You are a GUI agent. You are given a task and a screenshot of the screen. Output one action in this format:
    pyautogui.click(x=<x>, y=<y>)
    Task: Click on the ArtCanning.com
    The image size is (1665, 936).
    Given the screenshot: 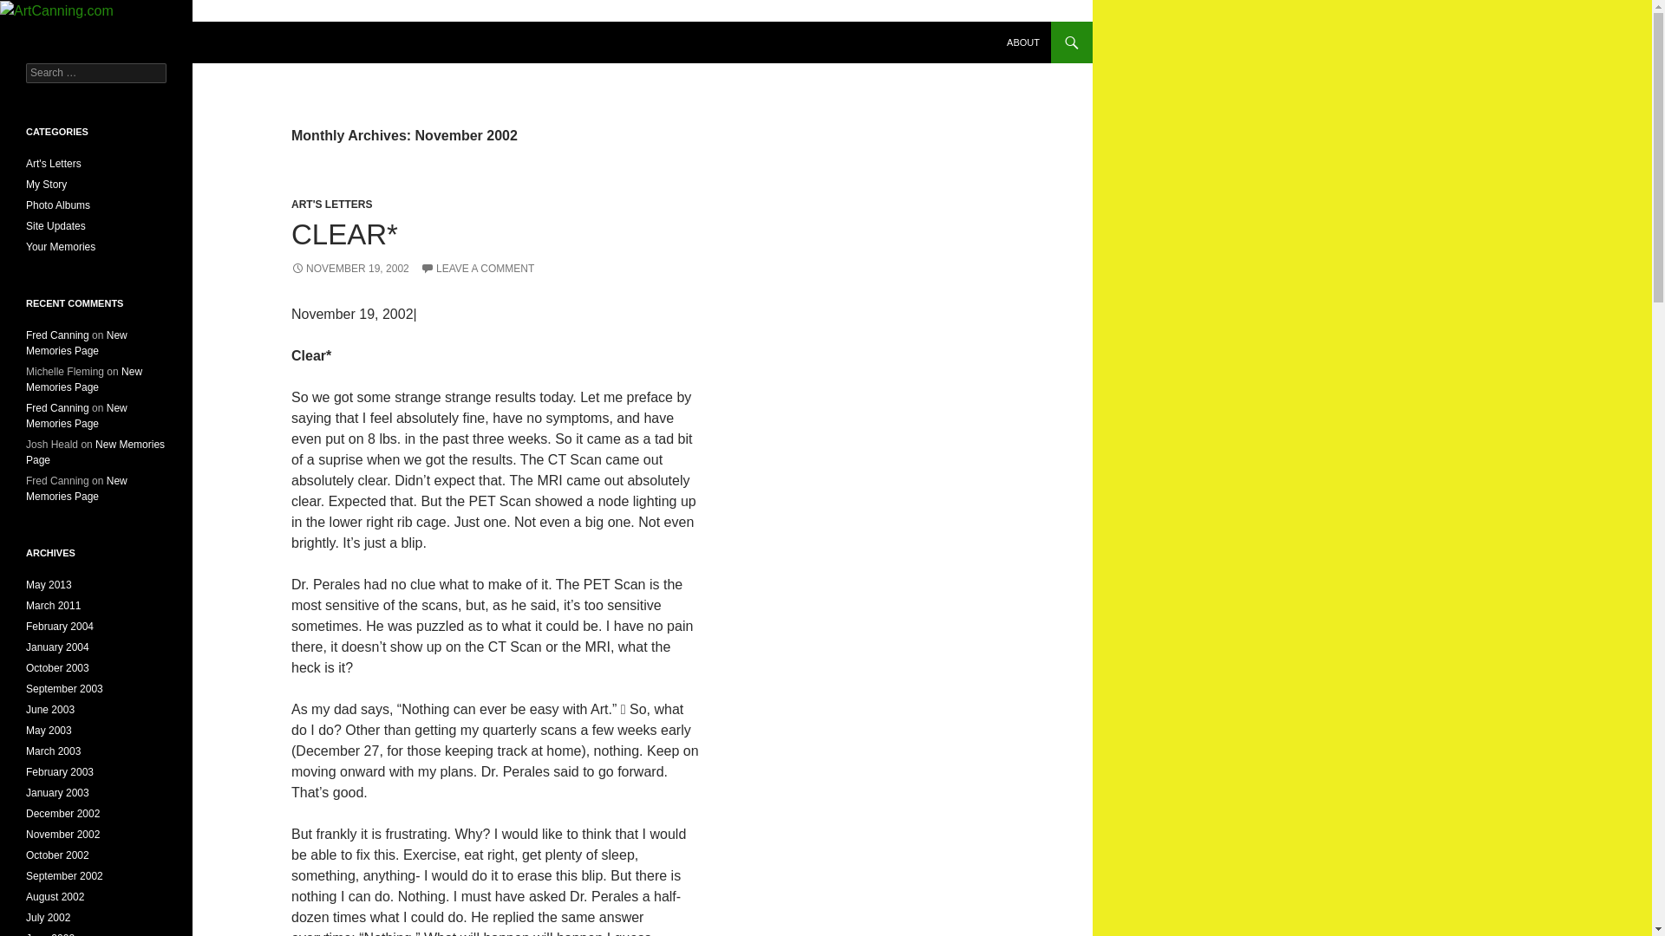 What is the action you would take?
    pyautogui.click(x=87, y=42)
    